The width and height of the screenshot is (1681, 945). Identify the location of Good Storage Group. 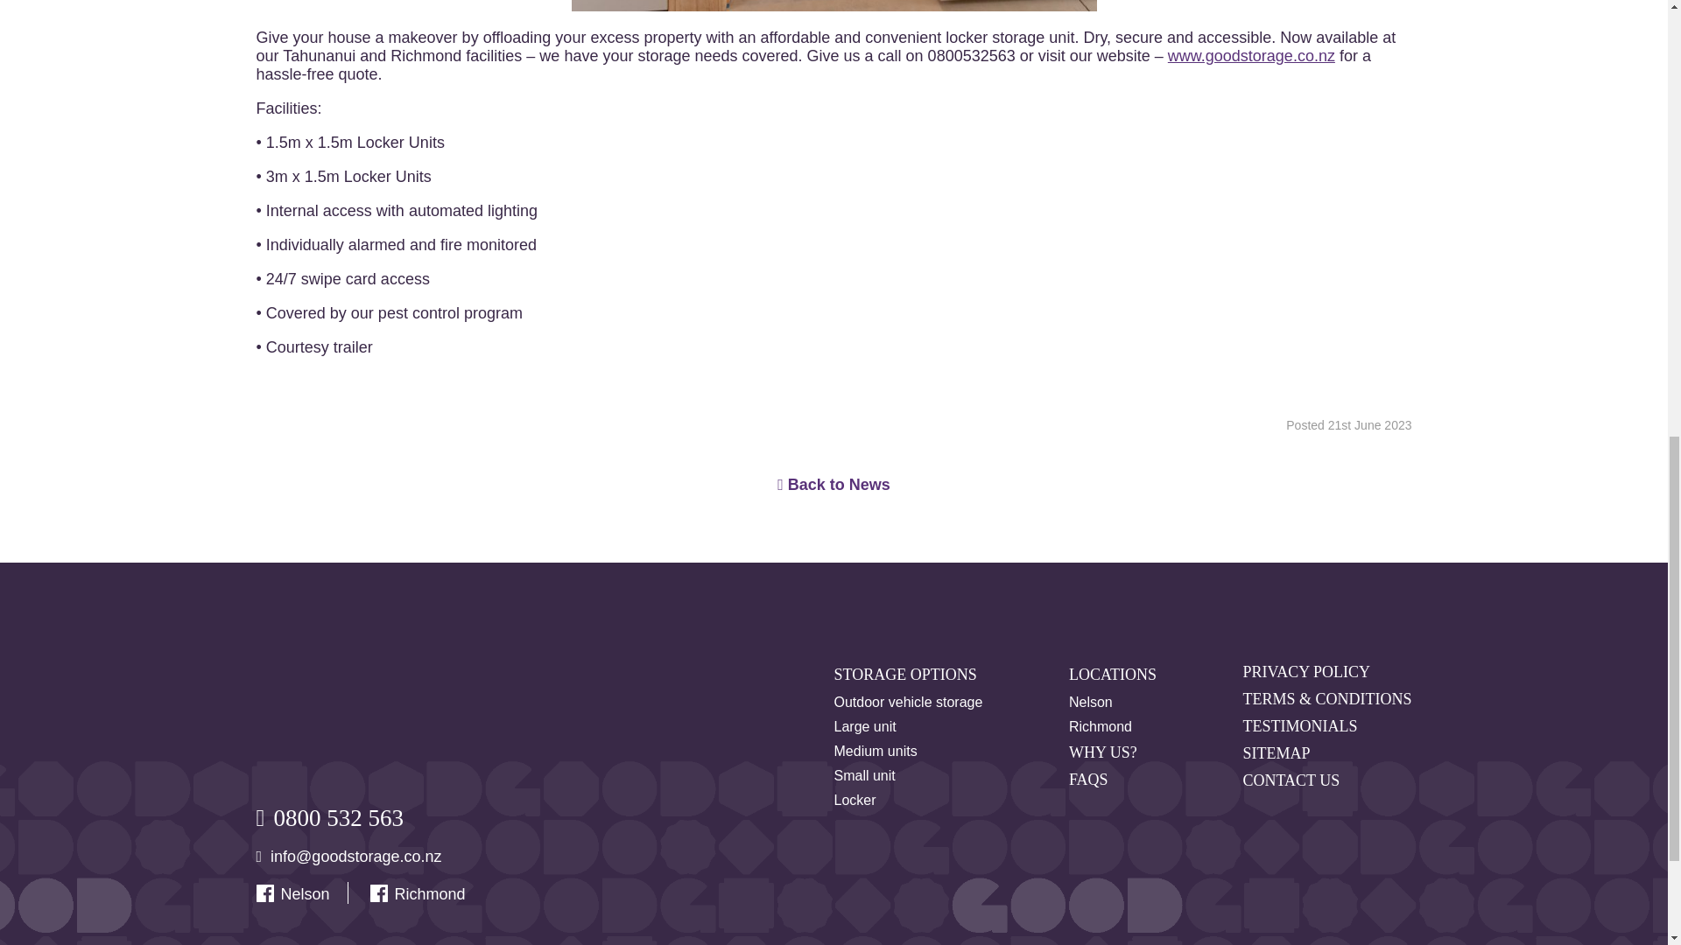
(320, 710).